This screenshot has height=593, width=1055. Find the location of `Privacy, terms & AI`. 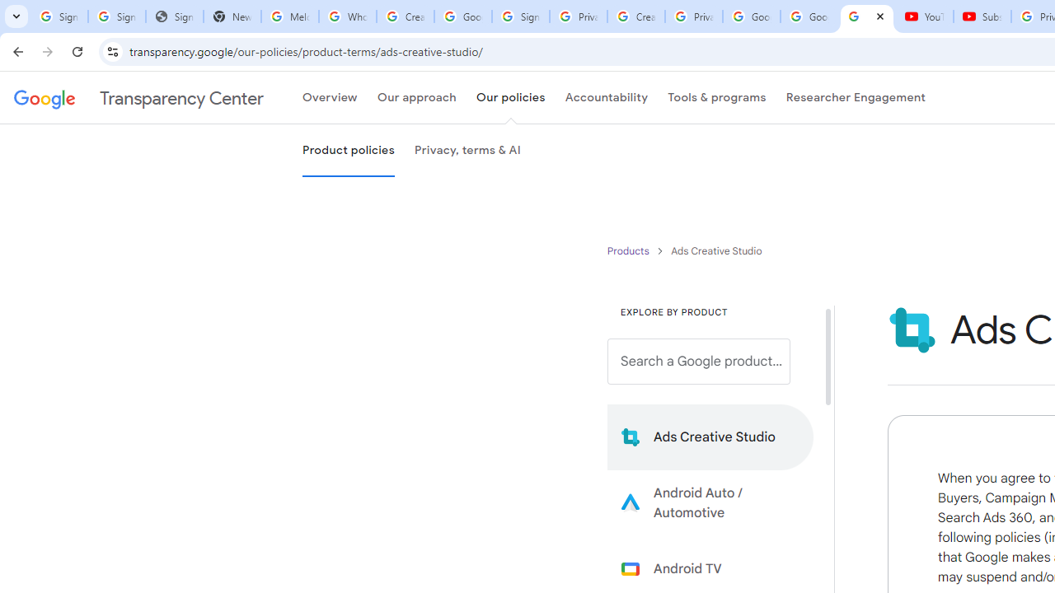

Privacy, terms & AI is located at coordinates (467, 151).